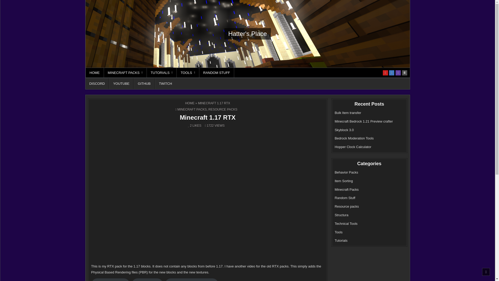  I want to click on RESOURCE PACKS, so click(223, 109).